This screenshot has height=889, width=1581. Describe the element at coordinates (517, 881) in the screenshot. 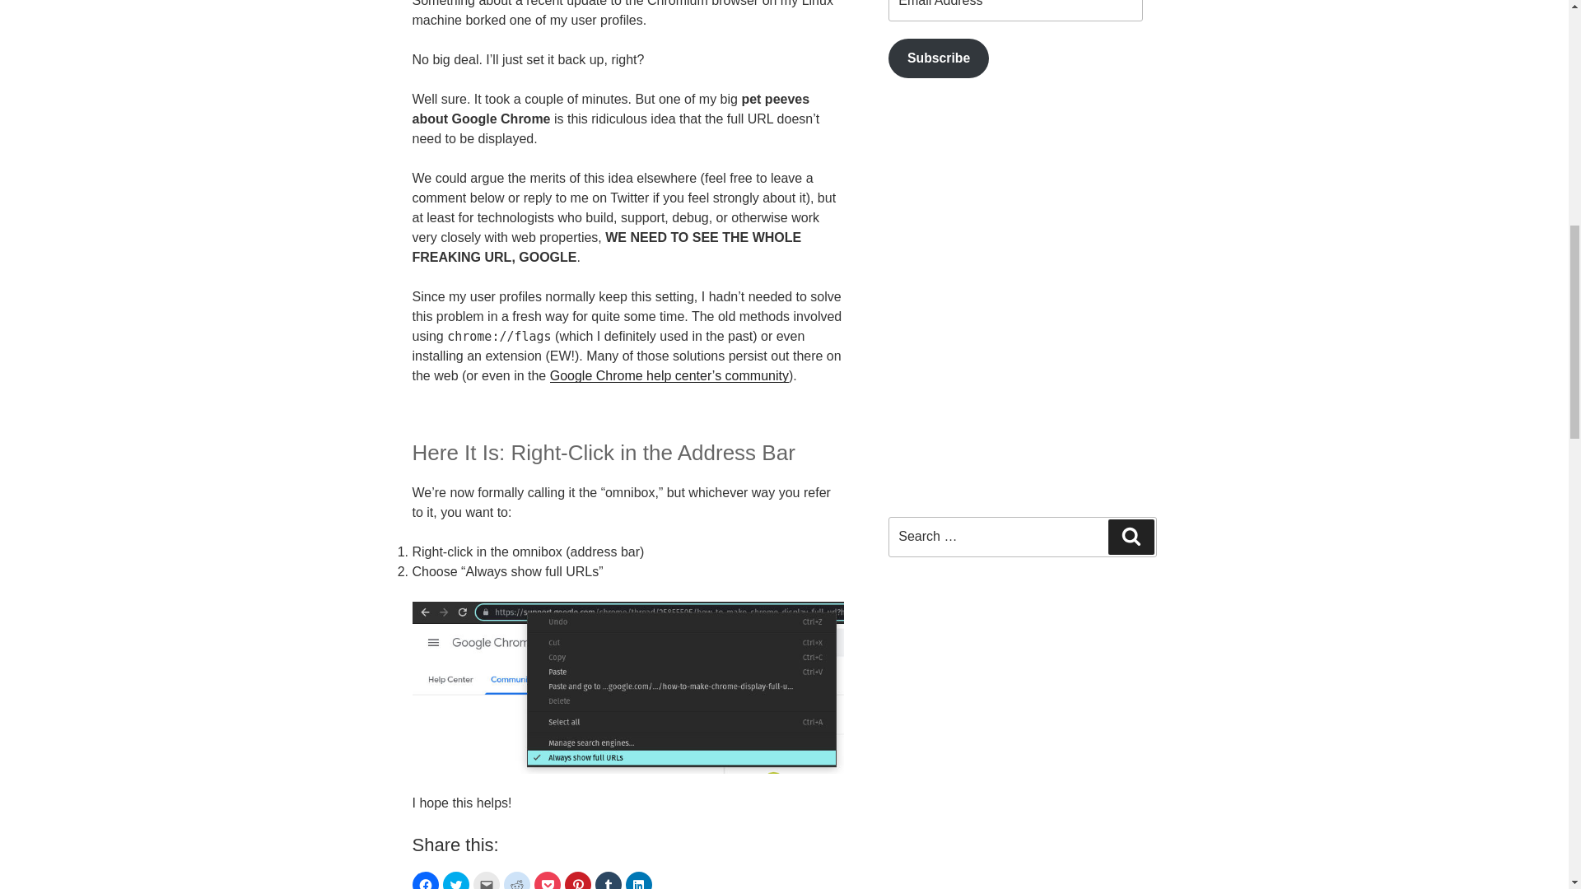

I see `Click to share on Reddit` at that location.